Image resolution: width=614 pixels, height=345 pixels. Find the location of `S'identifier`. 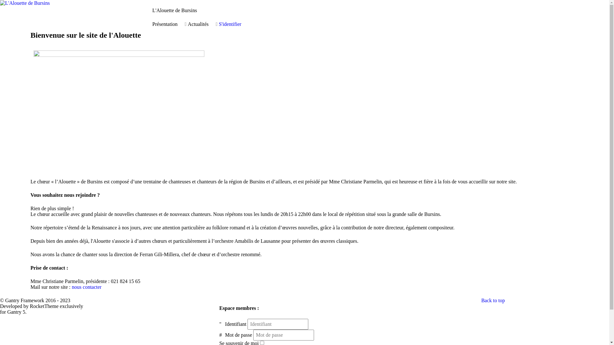

S'identifier is located at coordinates (230, 24).